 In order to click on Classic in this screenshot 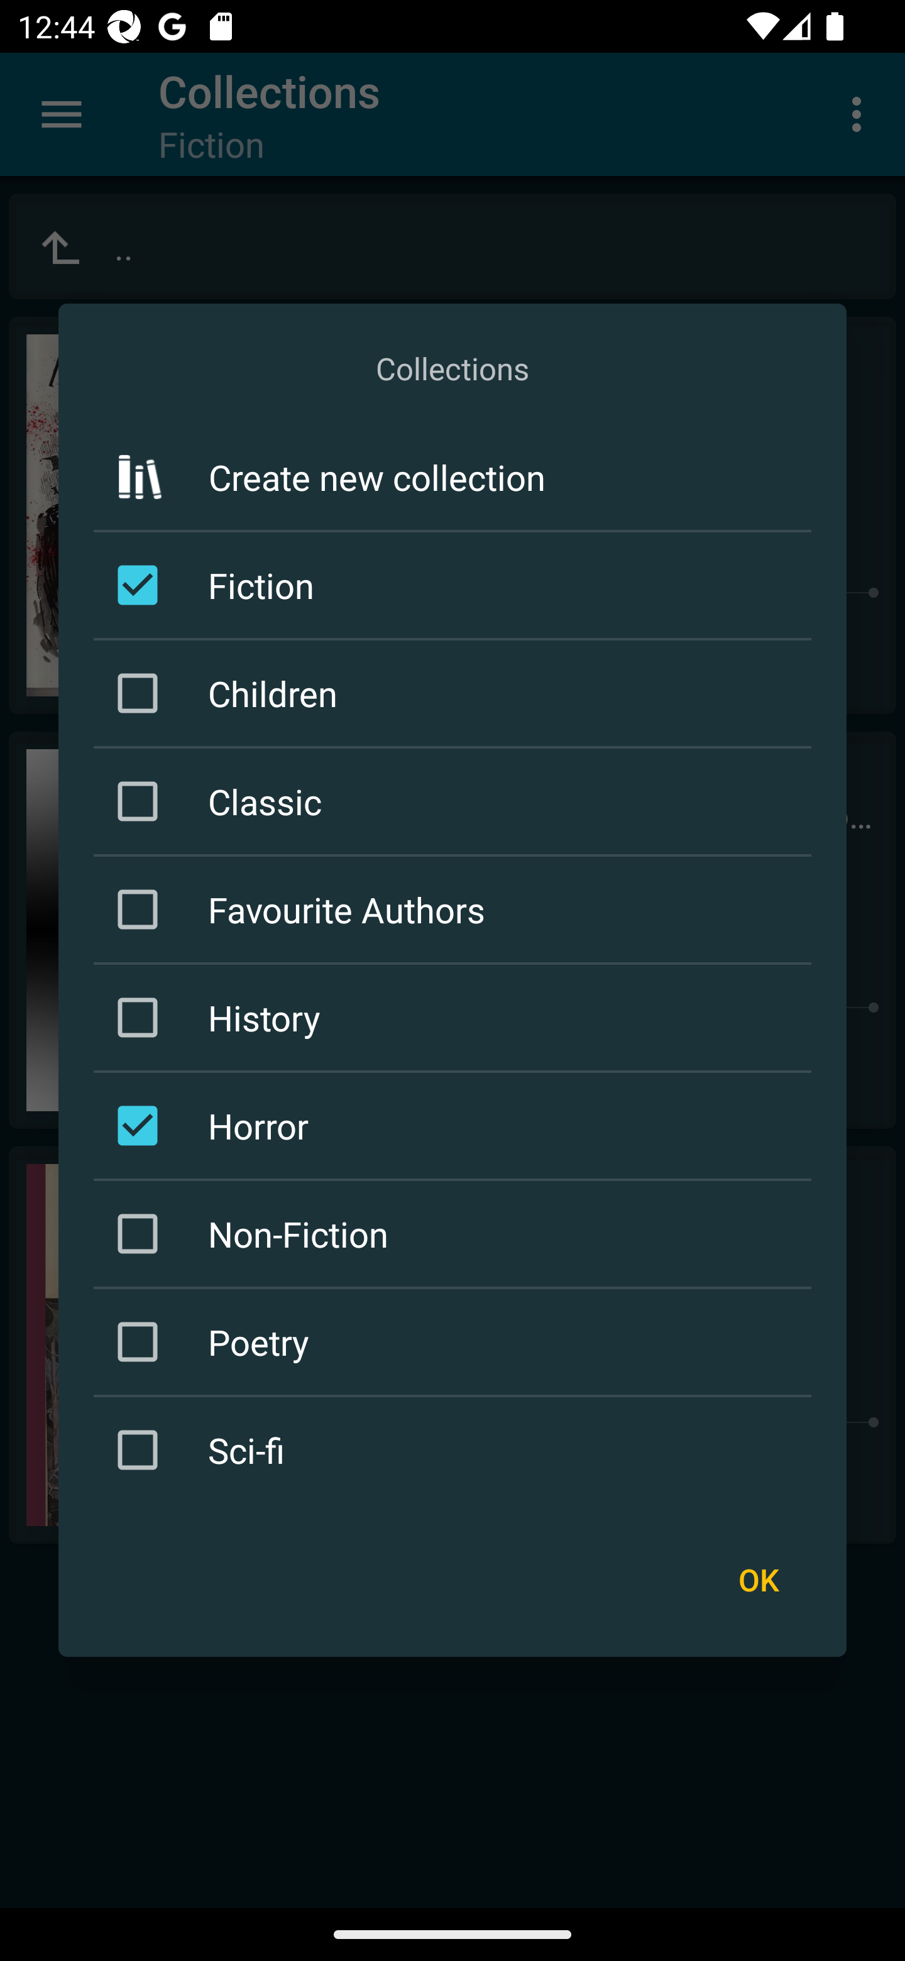, I will do `click(456, 802)`.